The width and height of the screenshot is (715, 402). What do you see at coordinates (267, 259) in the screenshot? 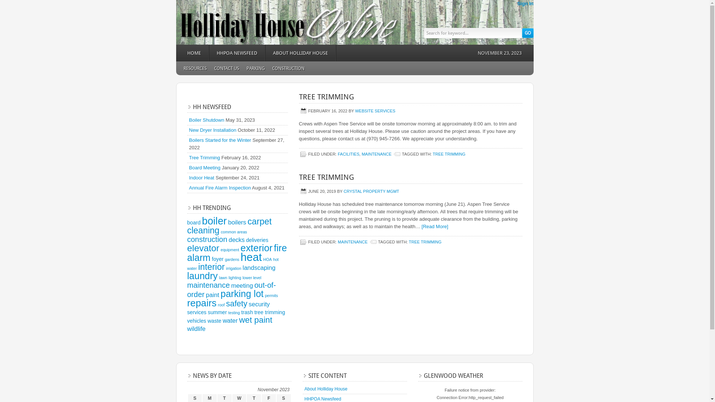
I see `HOA` at bounding box center [267, 259].